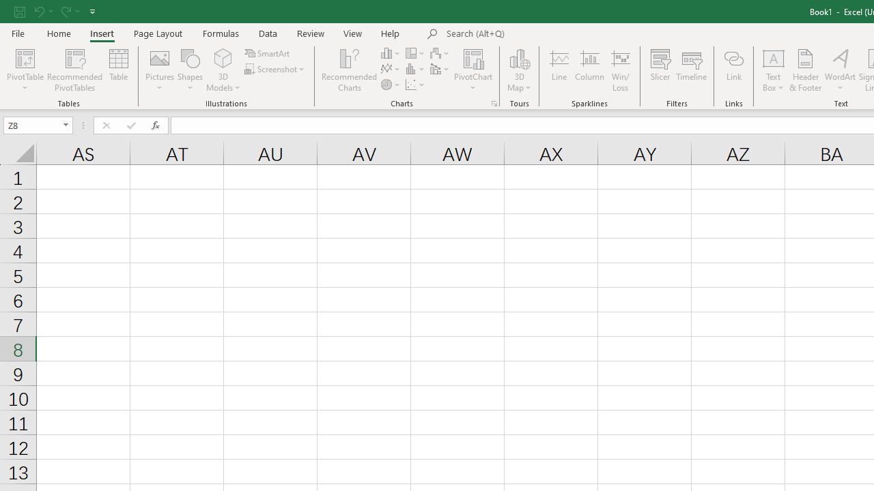 This screenshot has height=491, width=874. I want to click on Pictures, so click(160, 70).